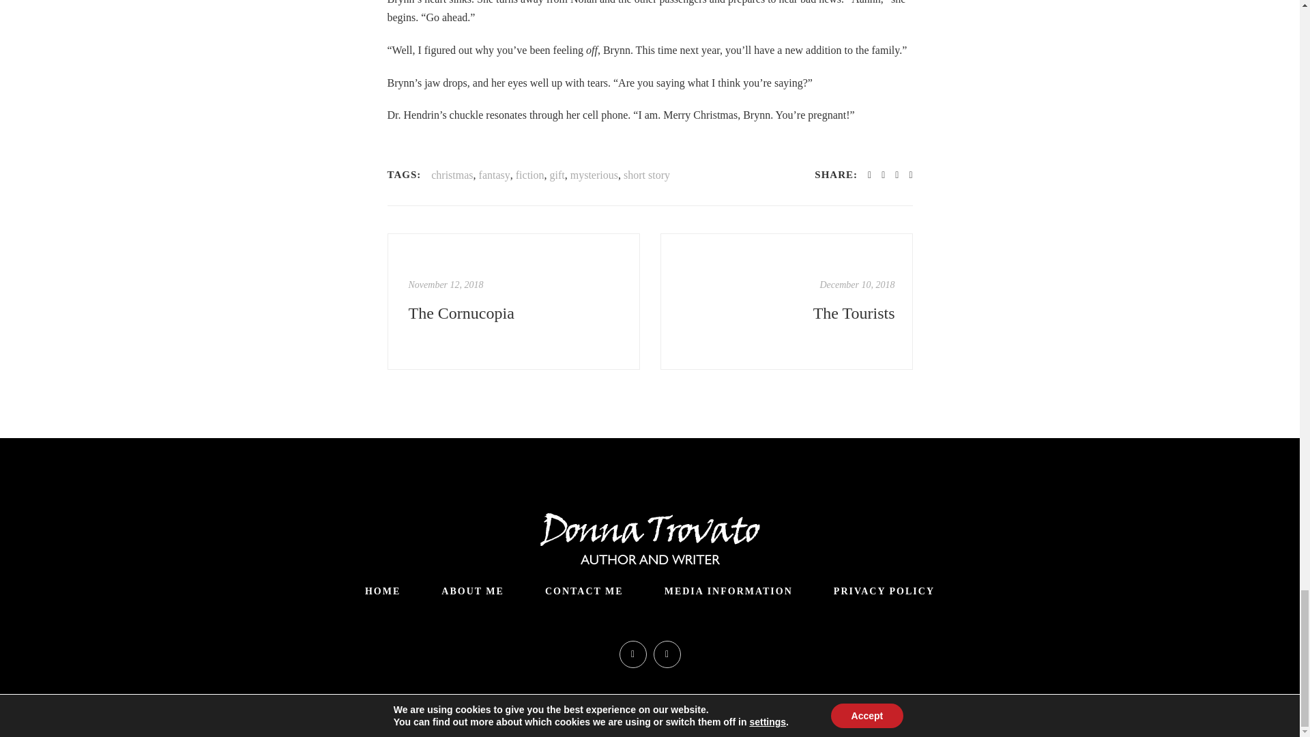 The height and width of the screenshot is (737, 1310). I want to click on HOME, so click(383, 591).